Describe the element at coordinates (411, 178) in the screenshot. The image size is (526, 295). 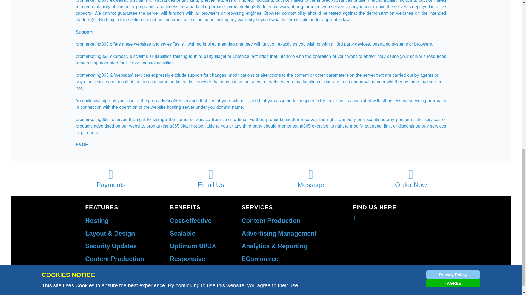
I see `Order Now` at that location.